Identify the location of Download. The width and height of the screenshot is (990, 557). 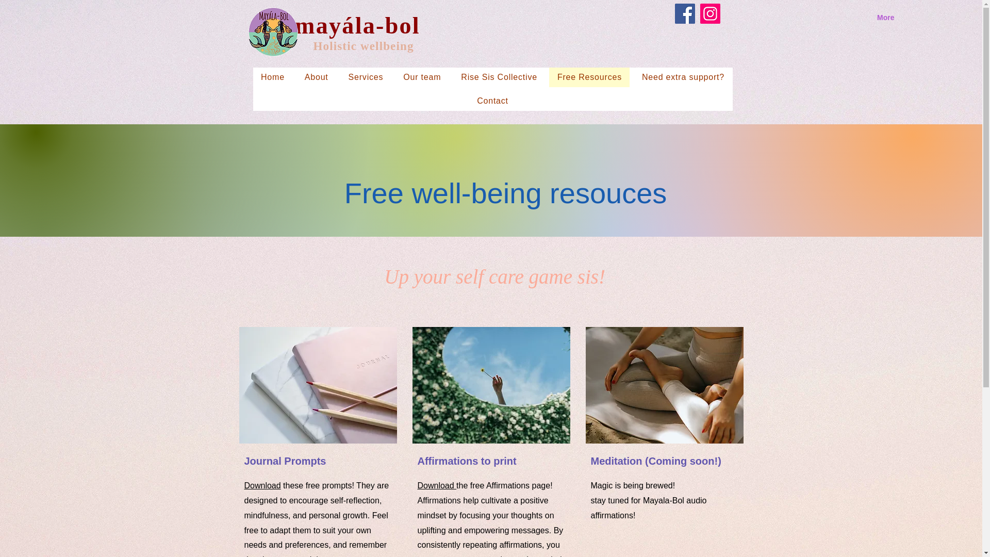
(437, 486).